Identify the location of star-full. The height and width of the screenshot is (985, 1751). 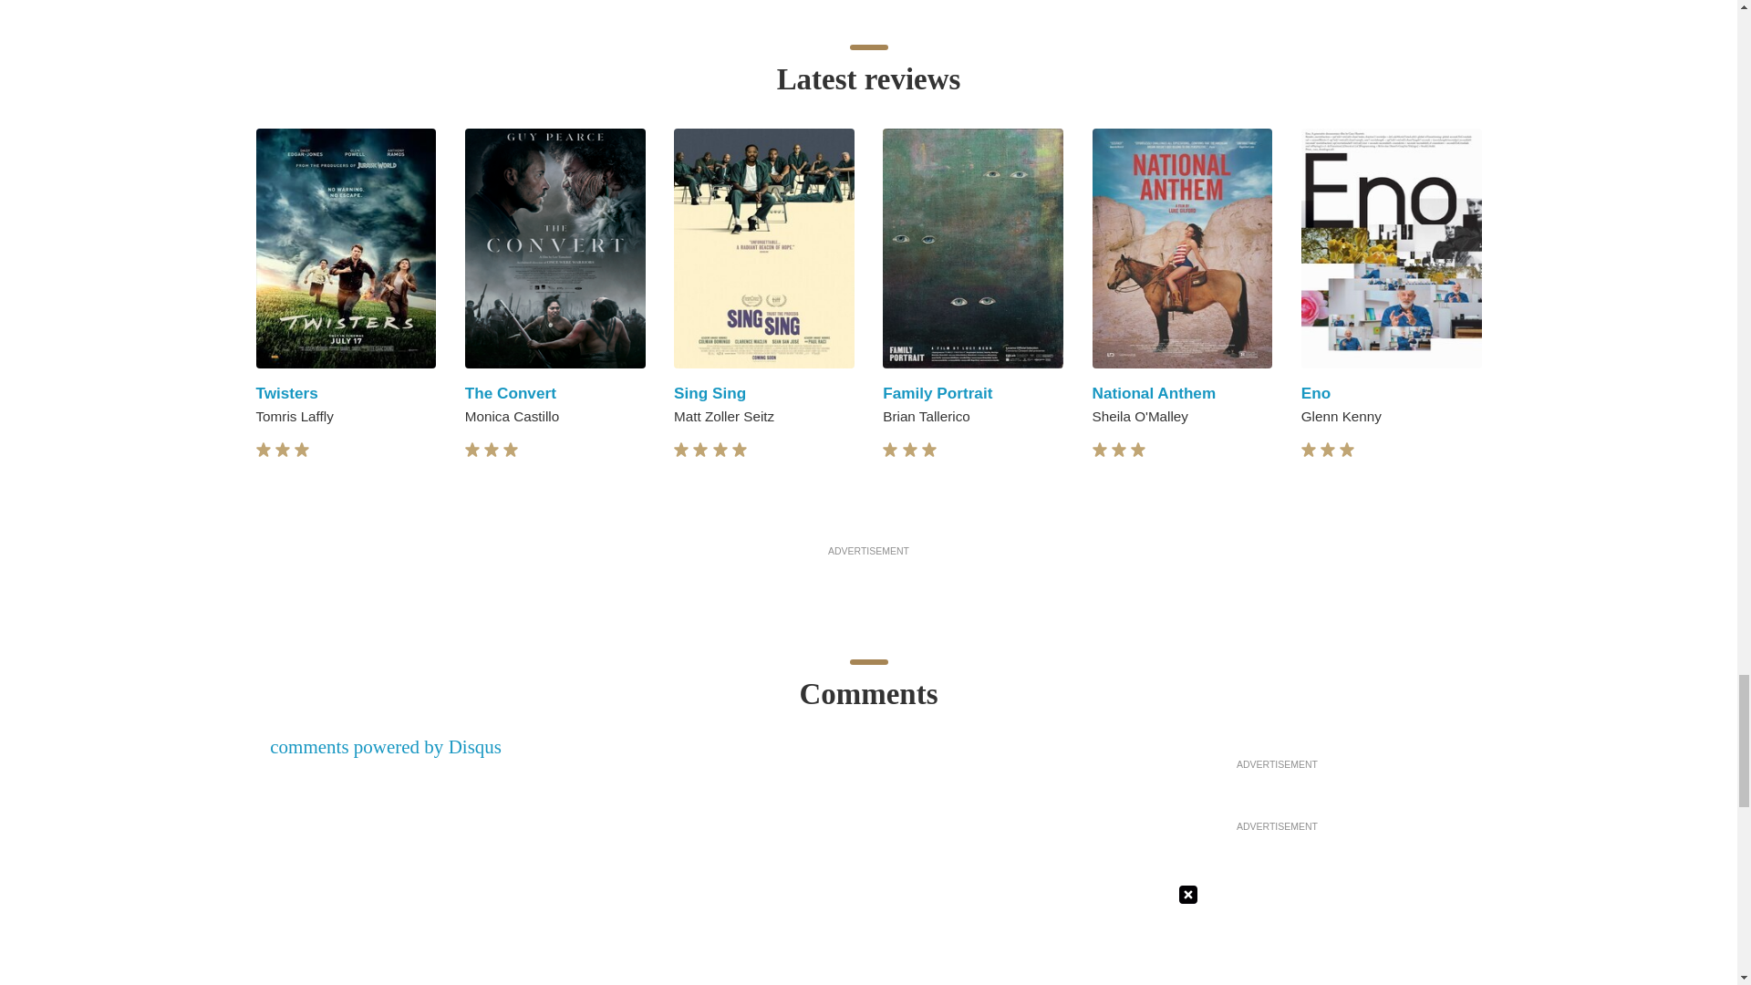
(263, 450).